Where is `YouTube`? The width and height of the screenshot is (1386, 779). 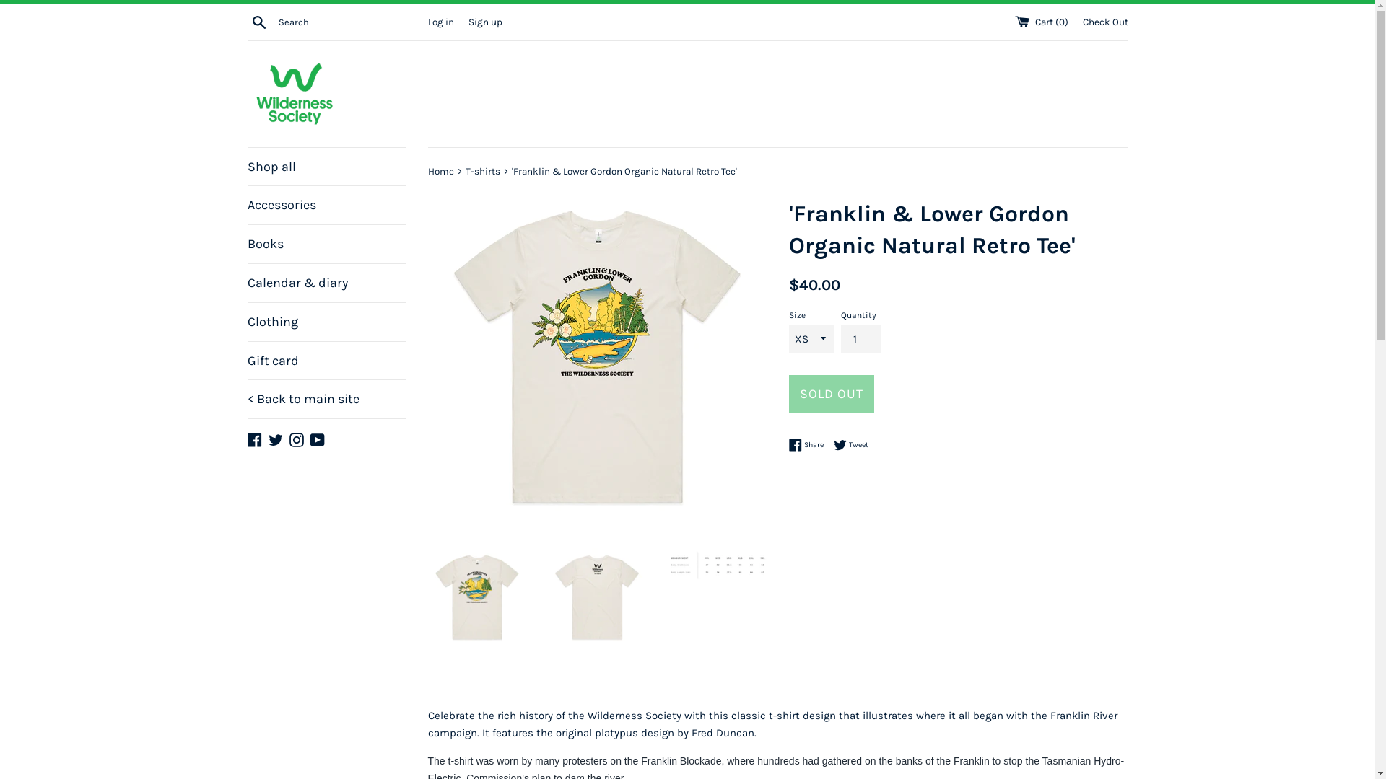
YouTube is located at coordinates (318, 439).